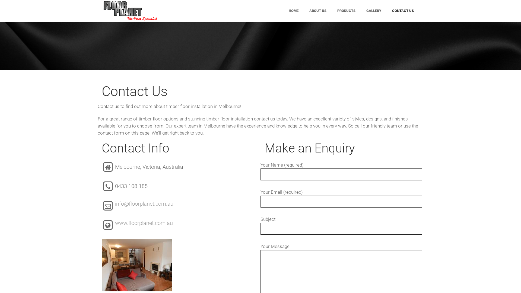 The image size is (521, 293). I want to click on PRODUCTS, so click(346, 11).